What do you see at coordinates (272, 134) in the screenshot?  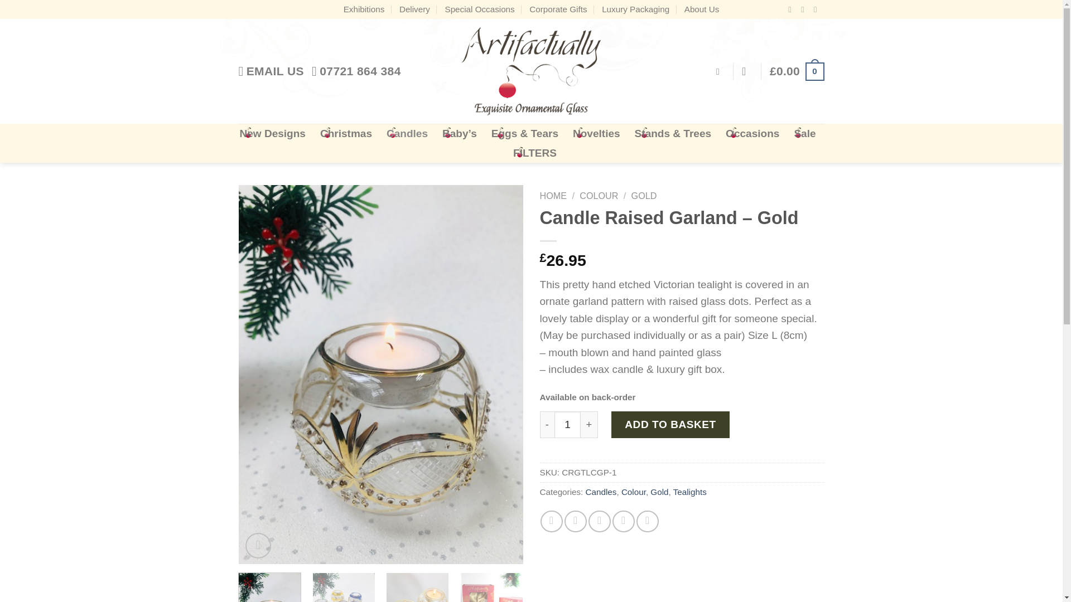 I see `New Designs` at bounding box center [272, 134].